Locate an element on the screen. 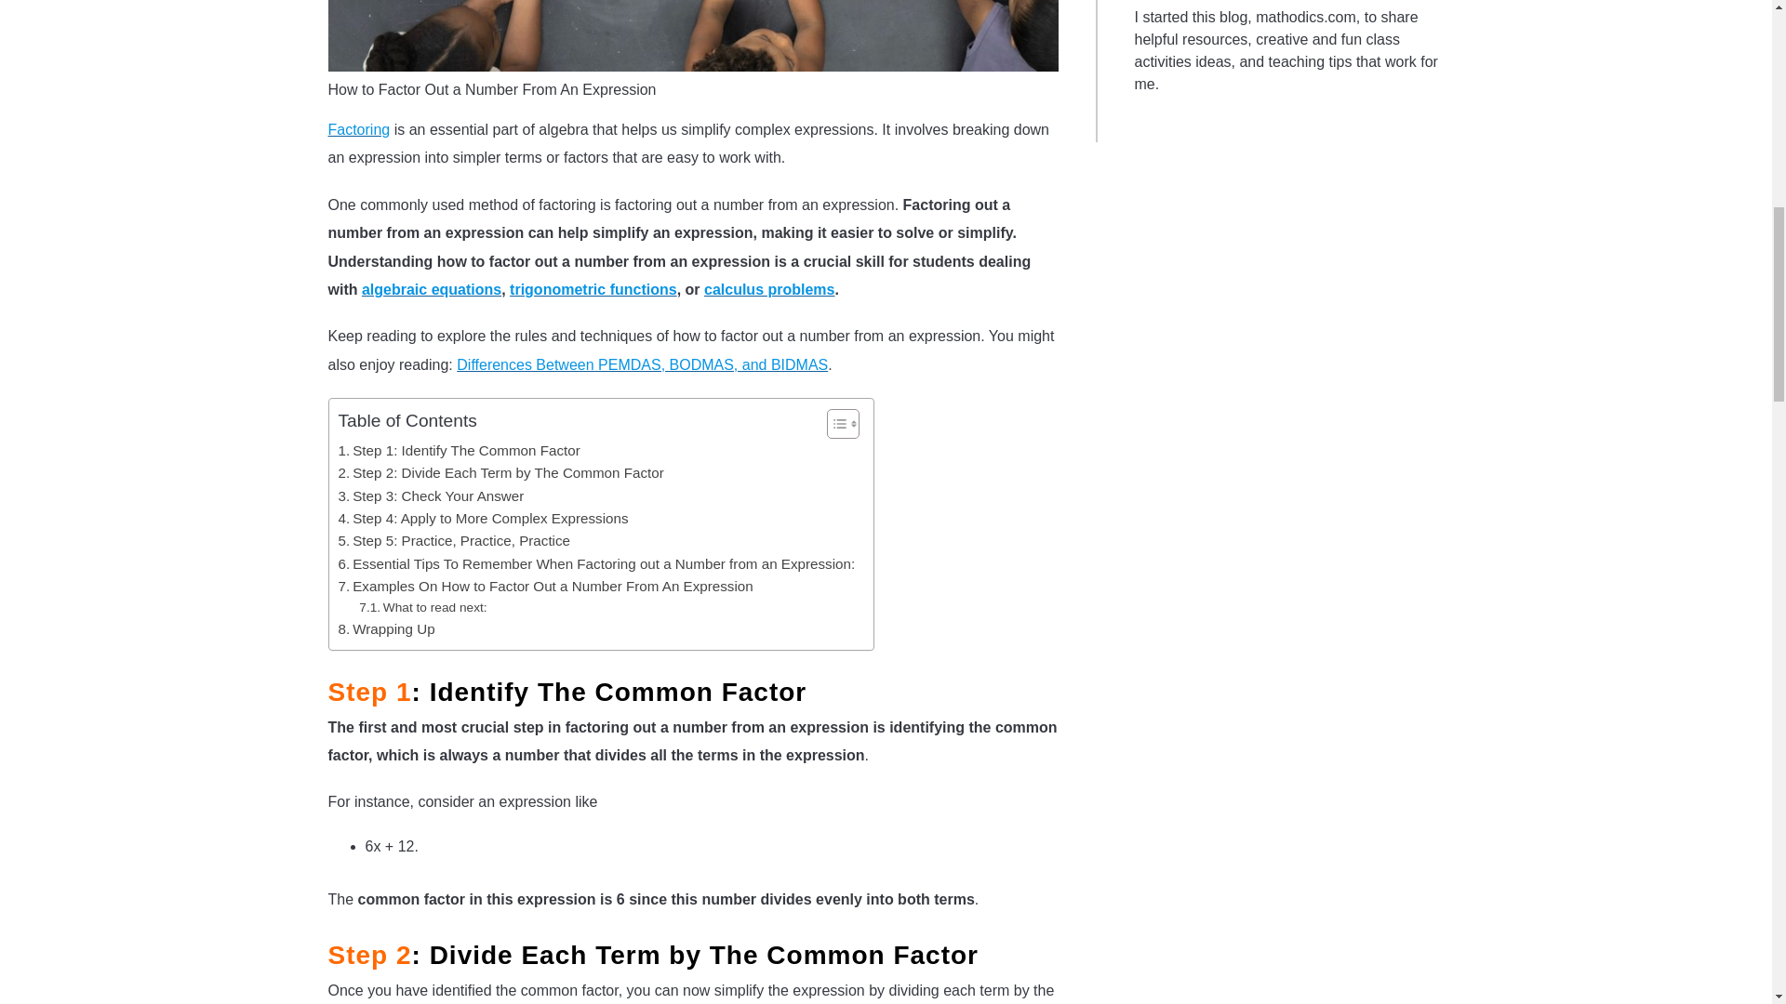  Factoring is located at coordinates (357, 128).